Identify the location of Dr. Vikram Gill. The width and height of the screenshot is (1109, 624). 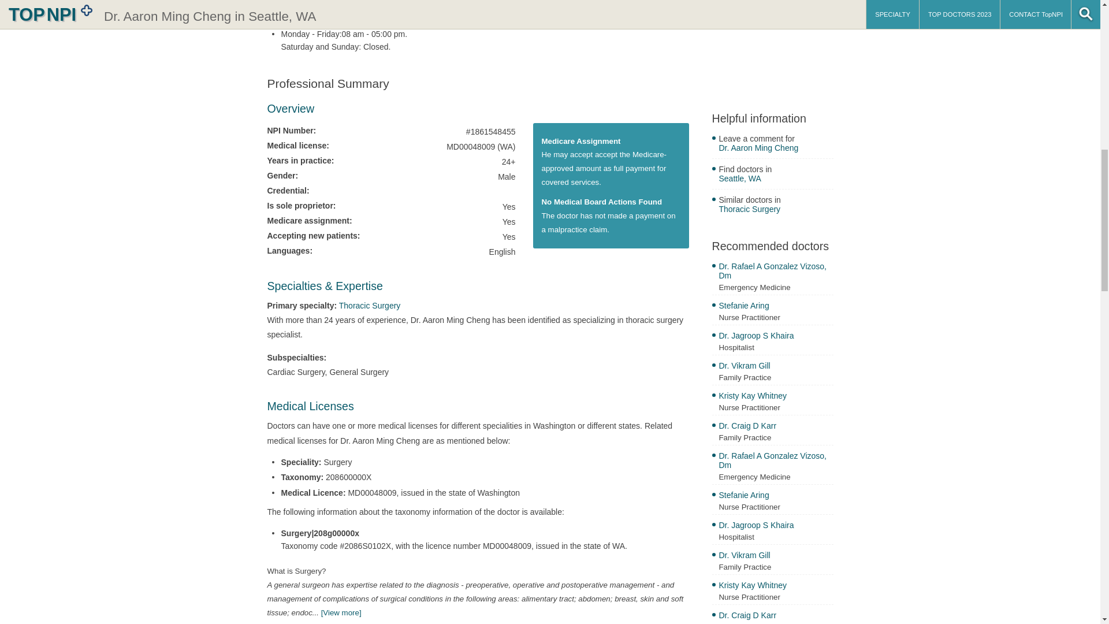
(775, 556).